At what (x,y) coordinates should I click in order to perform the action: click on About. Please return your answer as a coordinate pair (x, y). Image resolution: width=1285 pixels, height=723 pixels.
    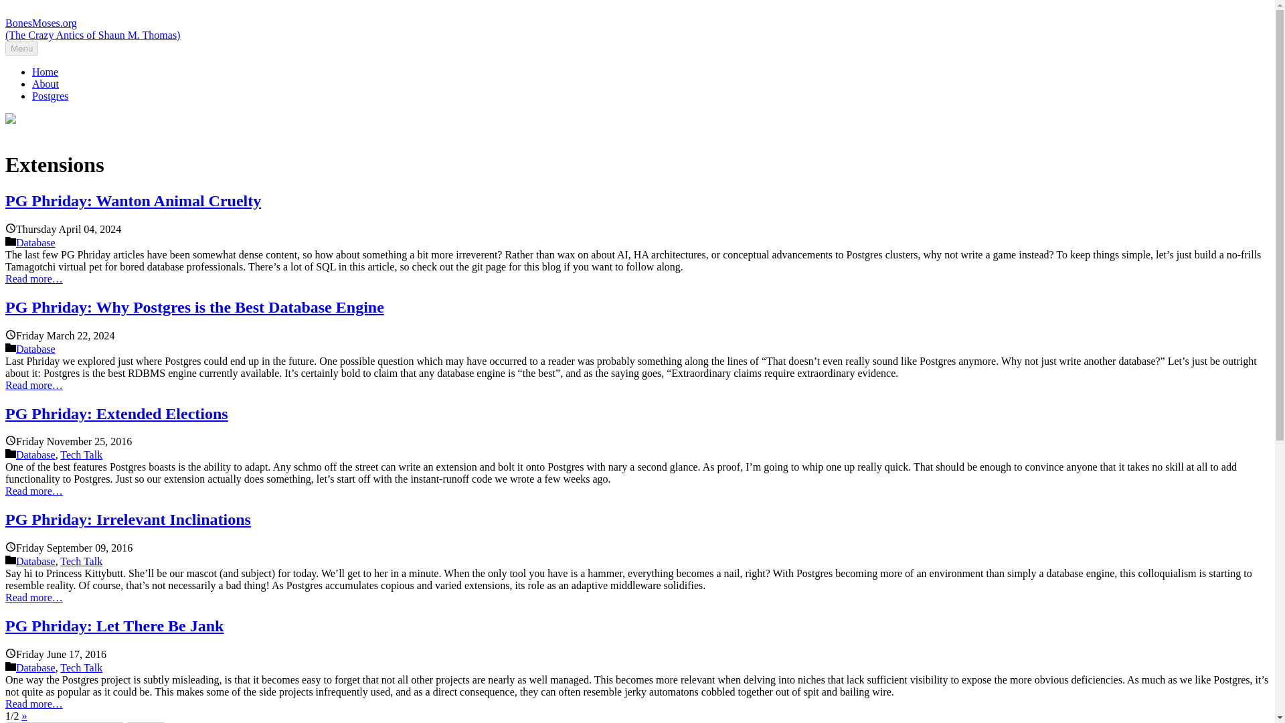
    Looking at the image, I should click on (46, 83).